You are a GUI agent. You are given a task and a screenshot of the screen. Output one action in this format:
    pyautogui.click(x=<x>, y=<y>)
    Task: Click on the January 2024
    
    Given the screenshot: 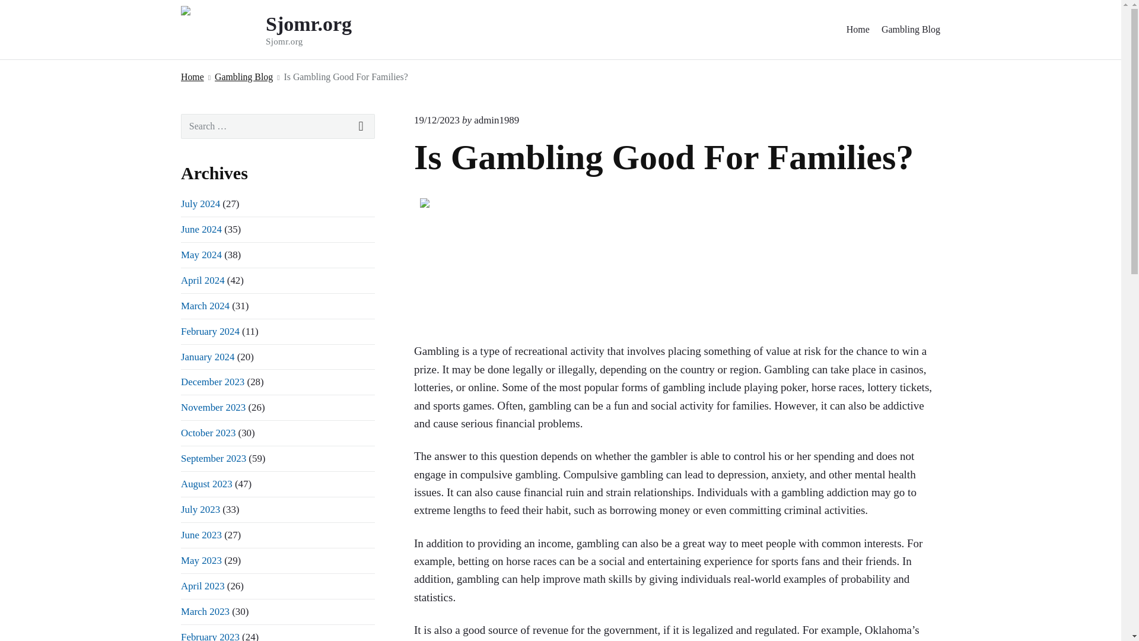 What is the action you would take?
    pyautogui.click(x=208, y=357)
    